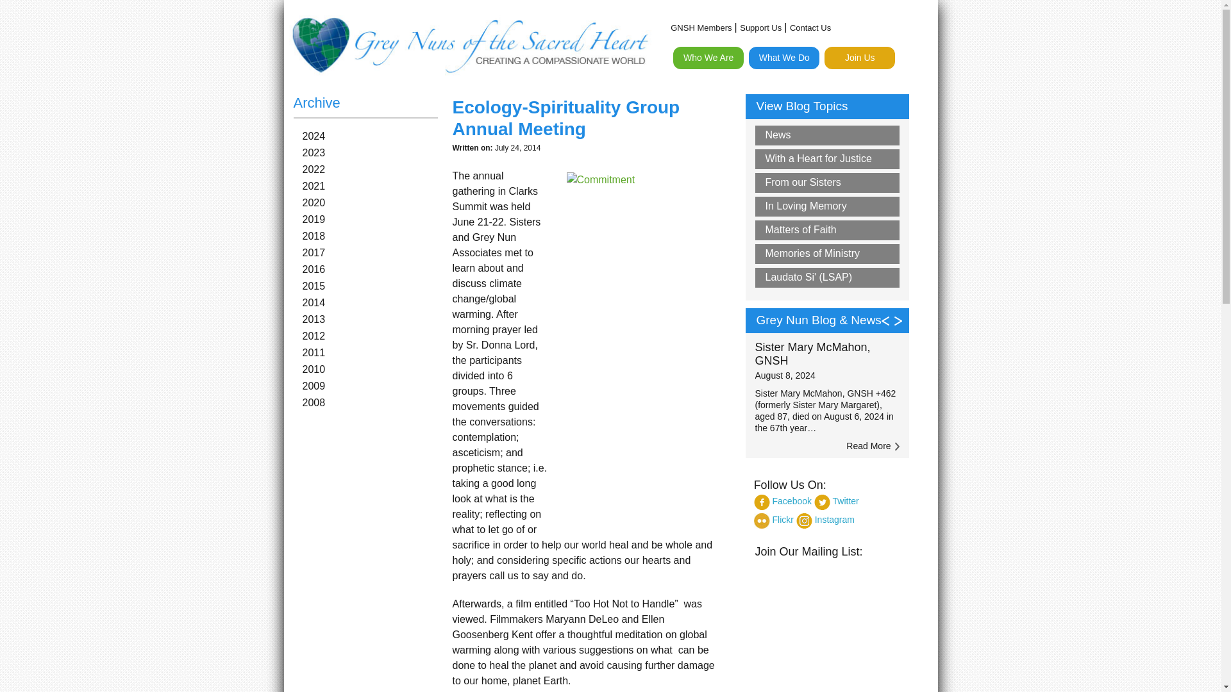 Image resolution: width=1231 pixels, height=692 pixels. I want to click on 2021, so click(371, 186).